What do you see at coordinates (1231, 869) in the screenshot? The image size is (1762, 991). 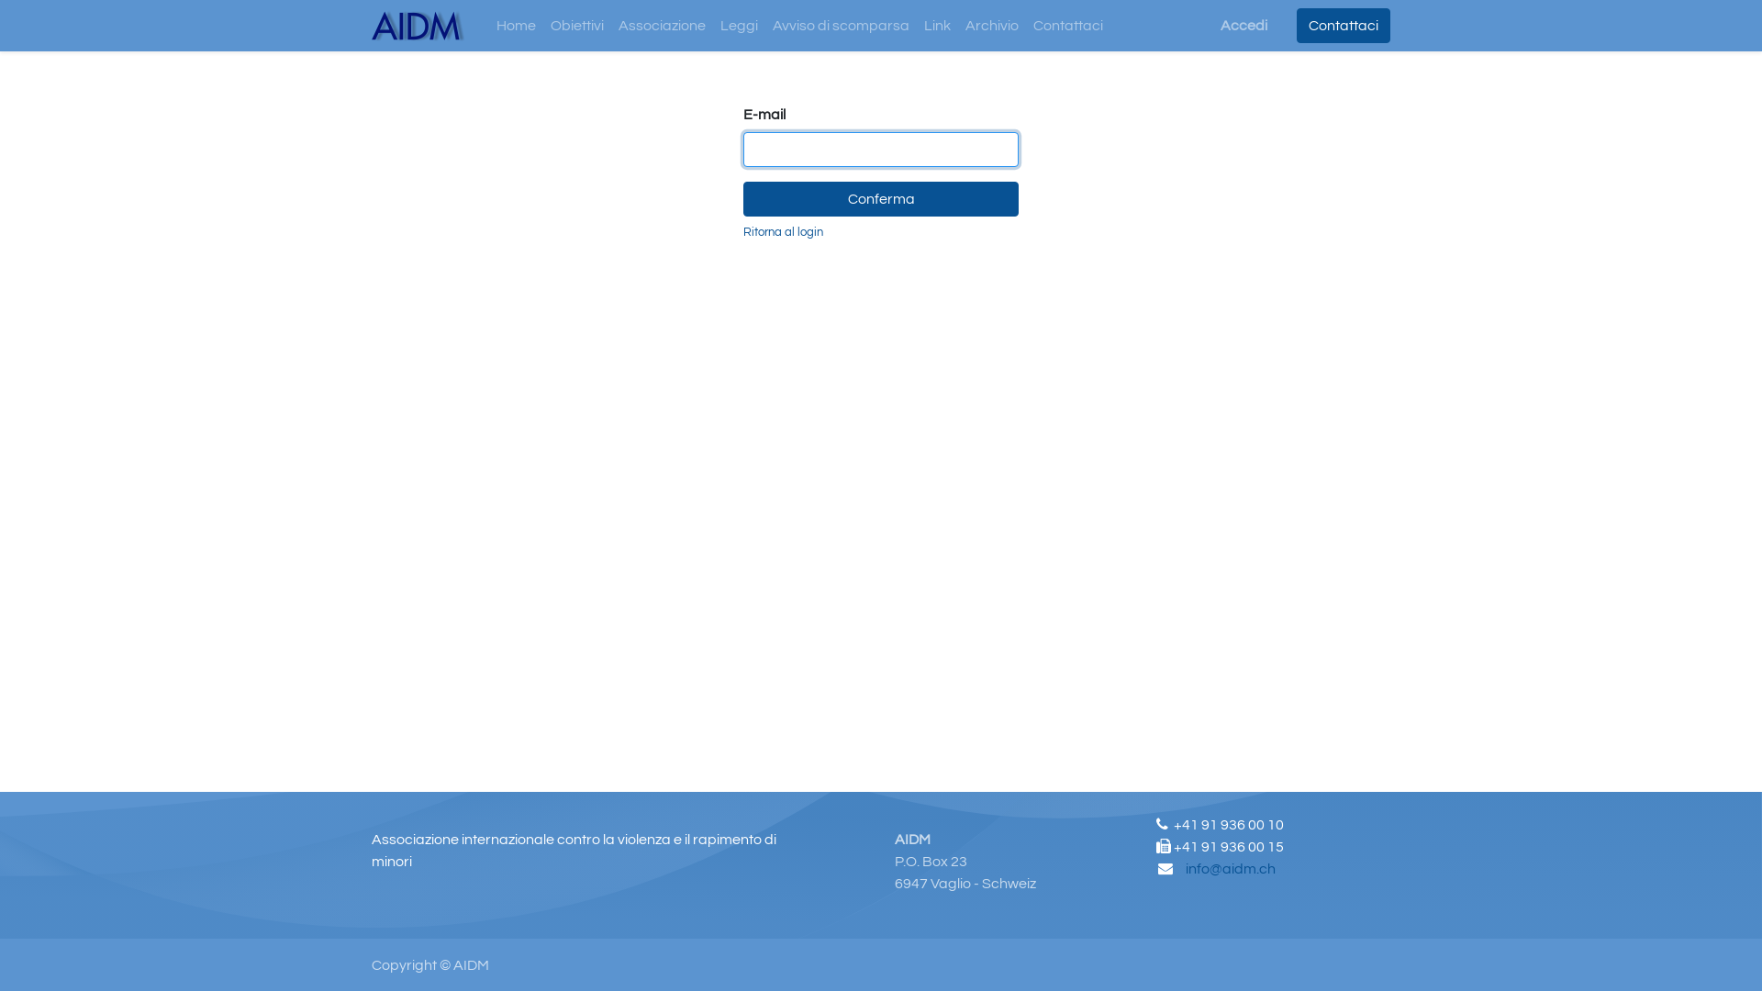 I see `info@aidm.ch` at bounding box center [1231, 869].